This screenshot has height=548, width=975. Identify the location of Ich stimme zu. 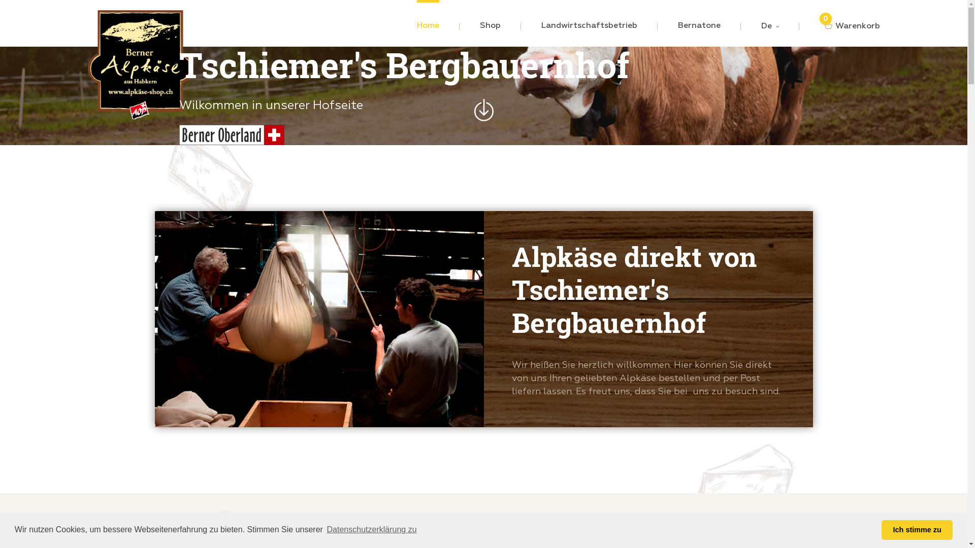
(917, 530).